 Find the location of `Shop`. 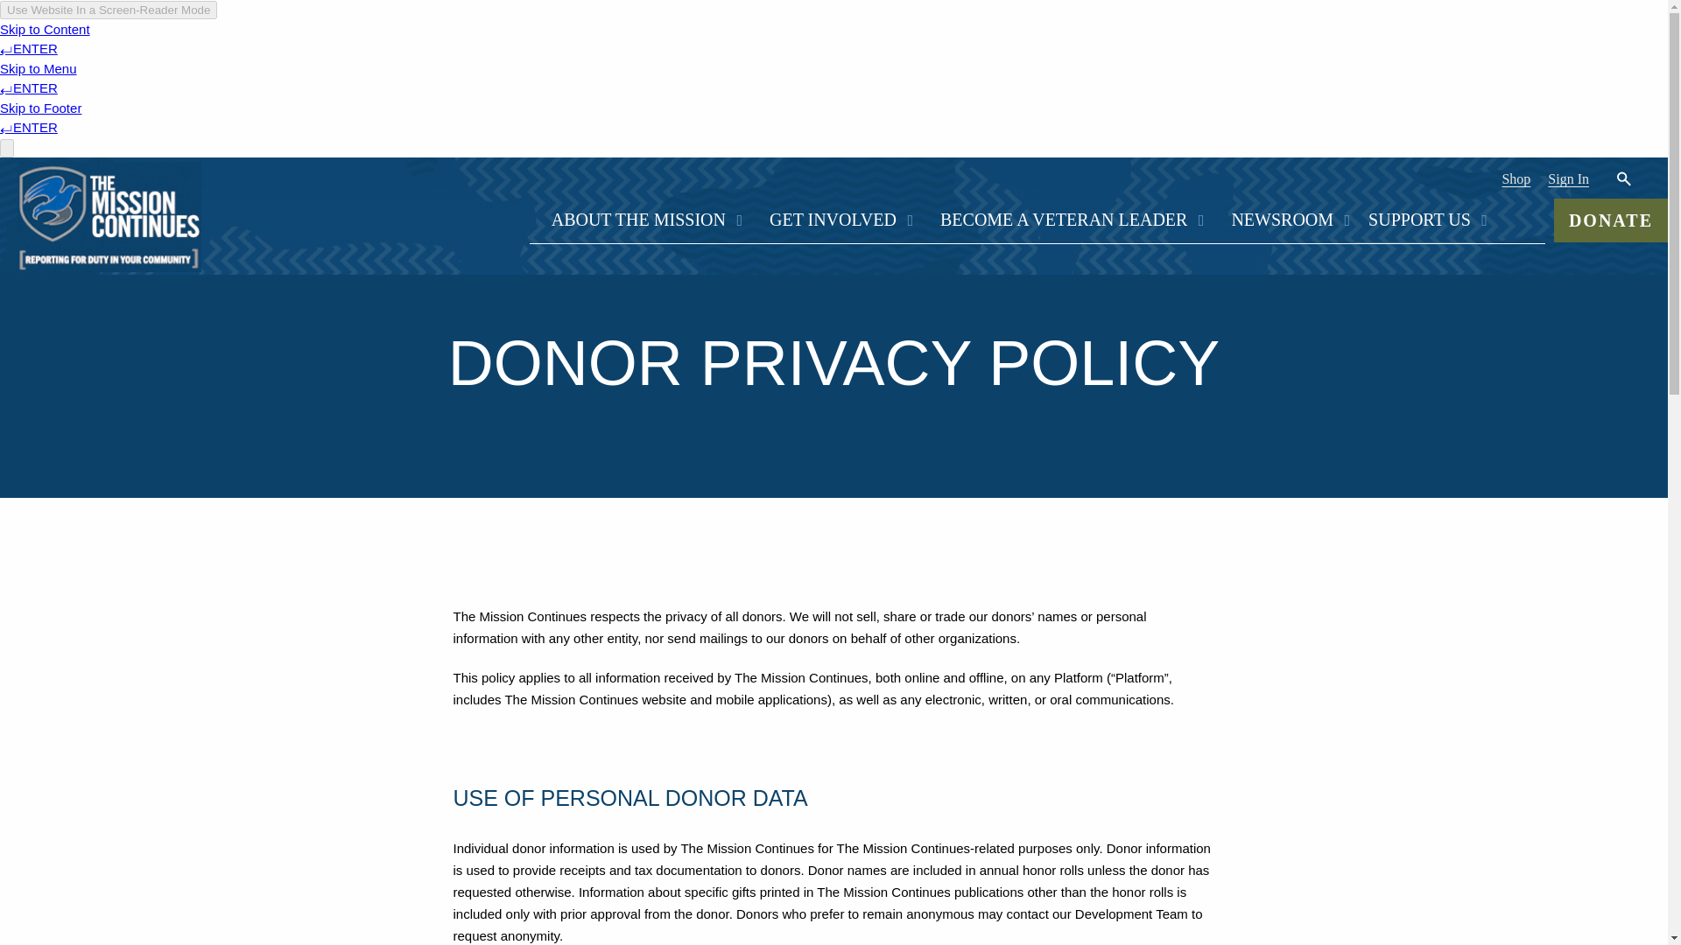

Shop is located at coordinates (1516, 179).